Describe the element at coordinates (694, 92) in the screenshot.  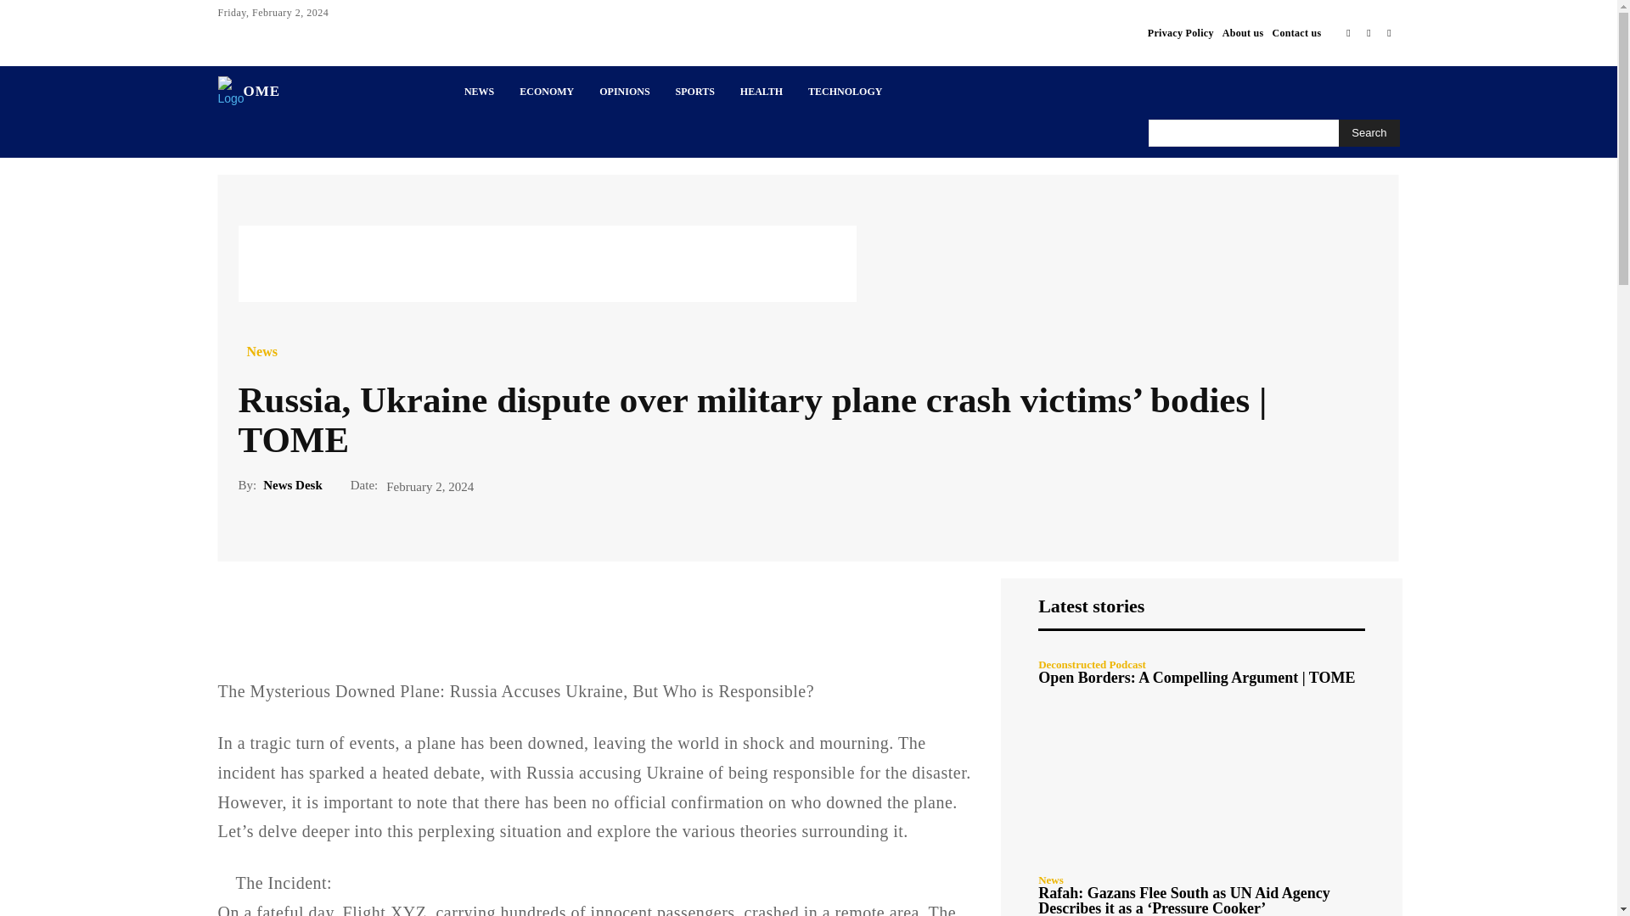
I see `SPORTS` at that location.